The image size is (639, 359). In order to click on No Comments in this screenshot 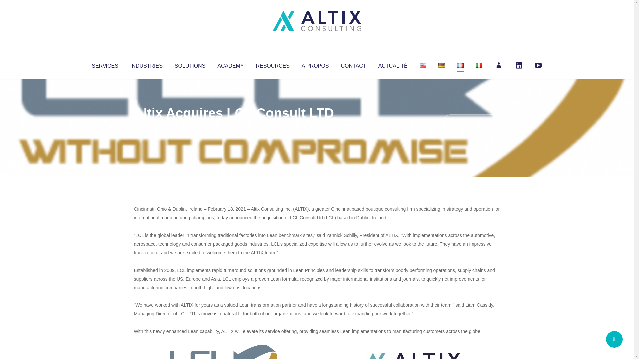, I will do `click(471, 122)`.